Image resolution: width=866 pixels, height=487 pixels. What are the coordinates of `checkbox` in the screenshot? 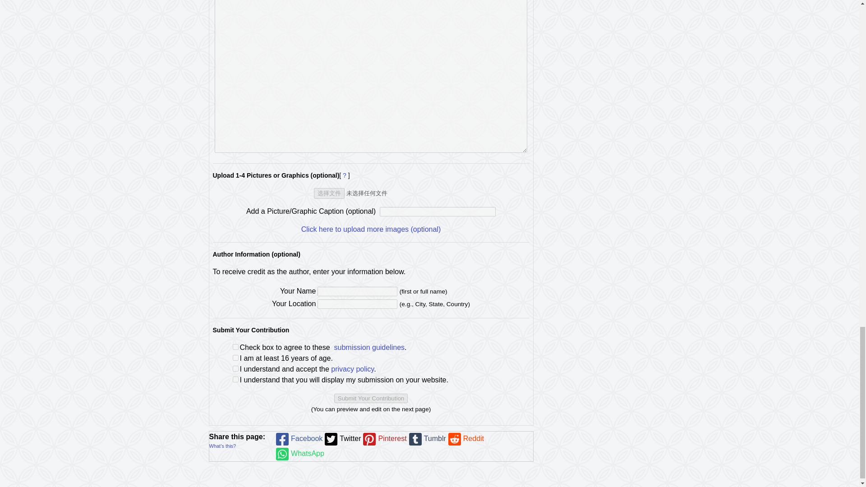 It's located at (235, 347).